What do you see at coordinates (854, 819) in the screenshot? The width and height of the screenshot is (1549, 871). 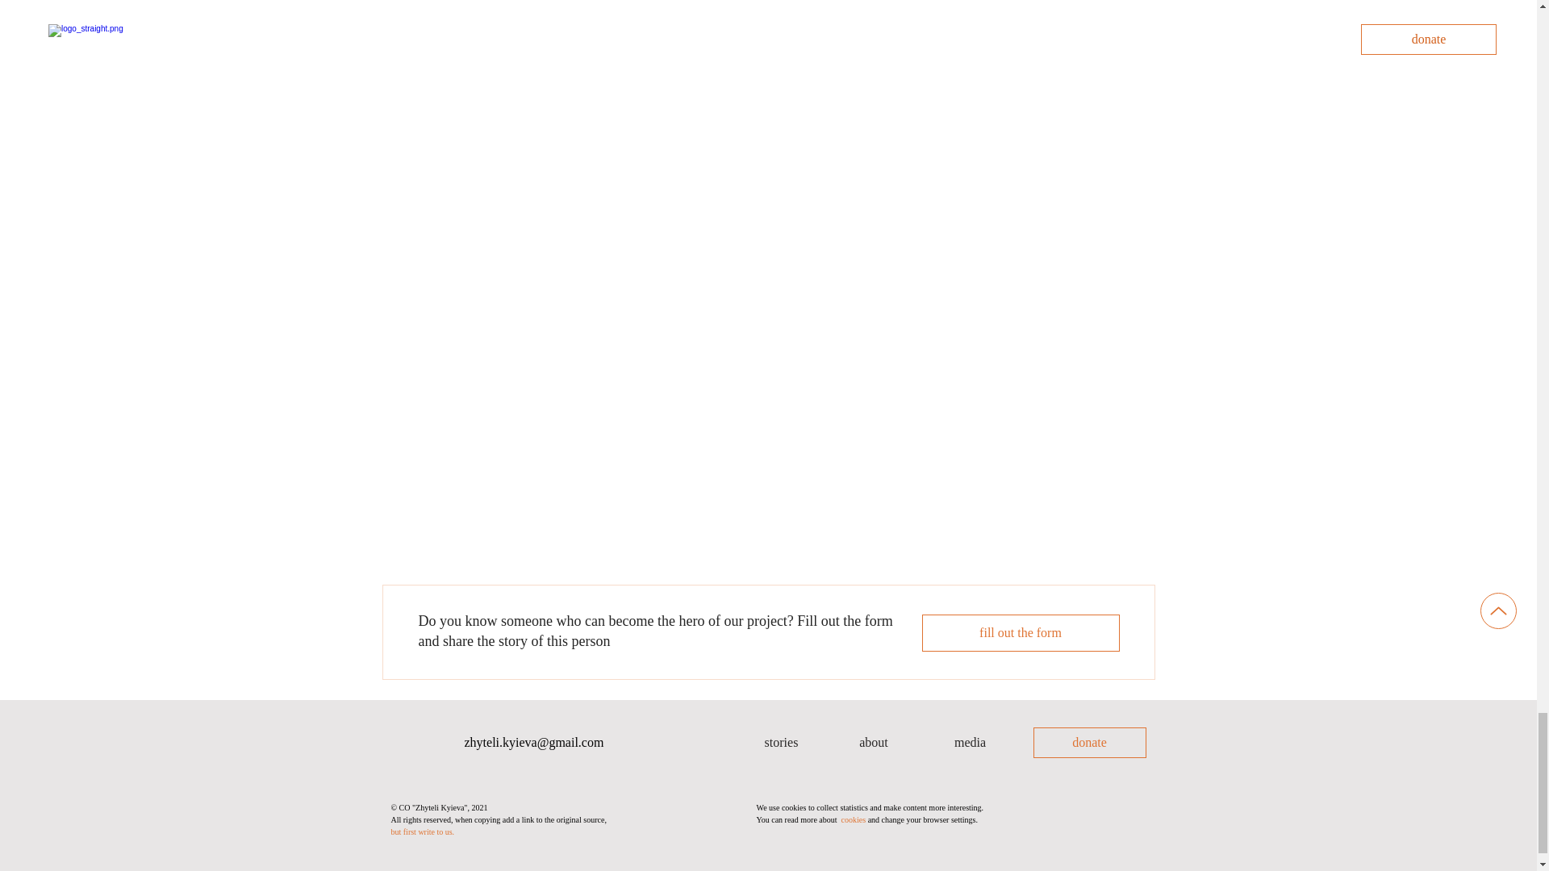 I see `cookies` at bounding box center [854, 819].